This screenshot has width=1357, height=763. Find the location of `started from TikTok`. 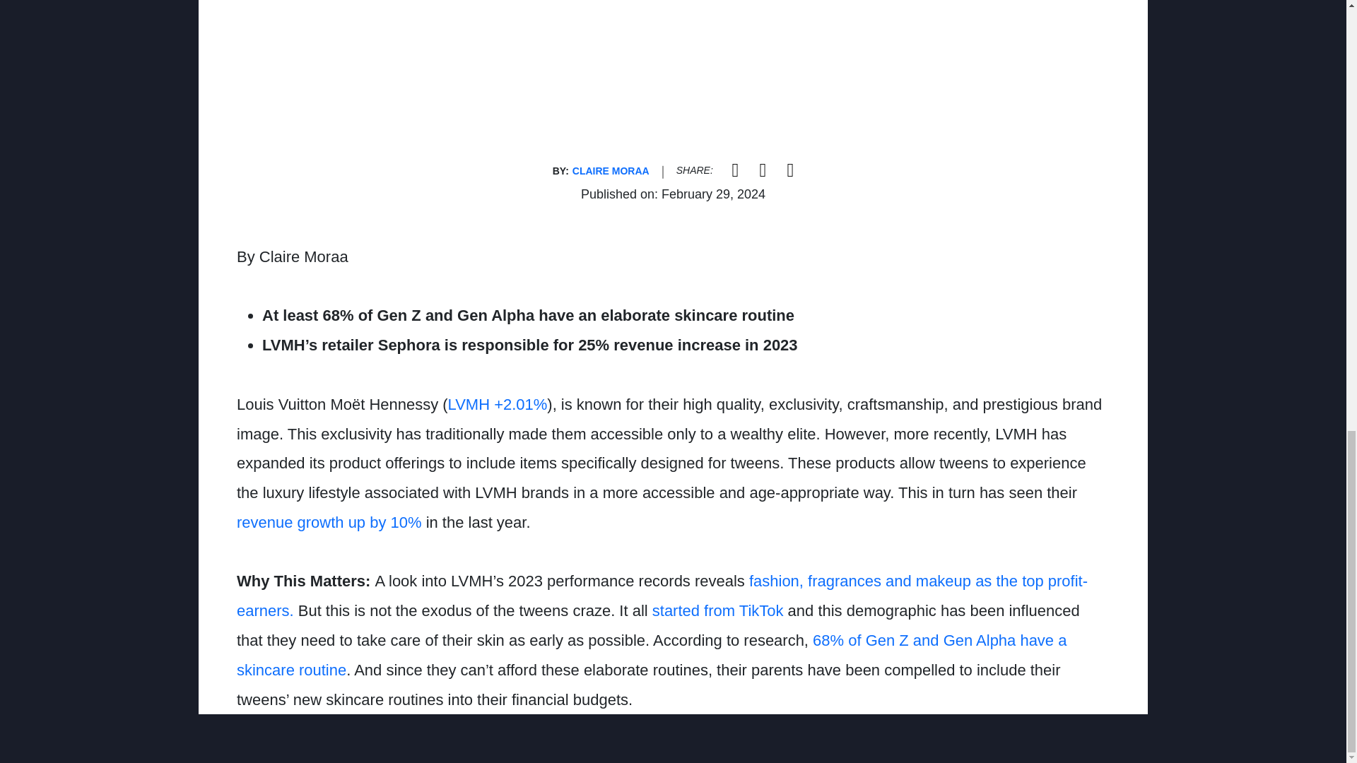

started from TikTok is located at coordinates (718, 610).